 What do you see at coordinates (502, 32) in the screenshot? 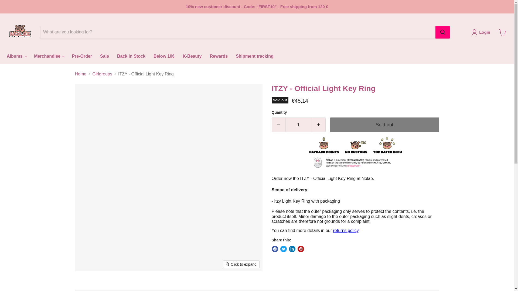
I see `View cart` at bounding box center [502, 32].